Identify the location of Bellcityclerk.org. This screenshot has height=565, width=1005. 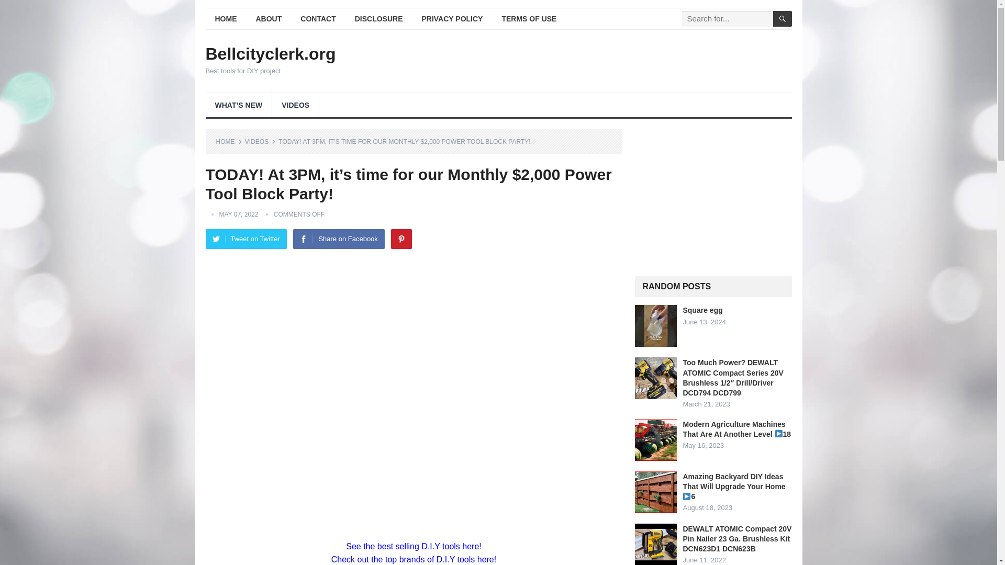
(270, 53).